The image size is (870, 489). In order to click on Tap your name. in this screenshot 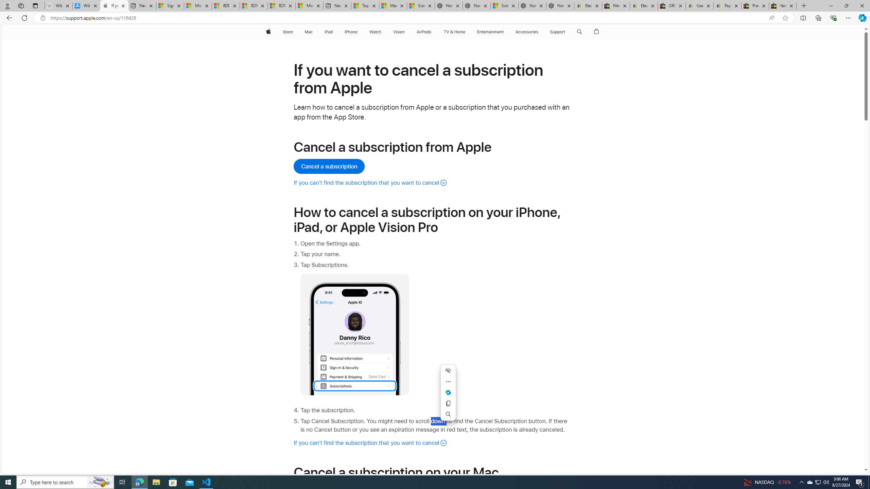, I will do `click(436, 254)`.